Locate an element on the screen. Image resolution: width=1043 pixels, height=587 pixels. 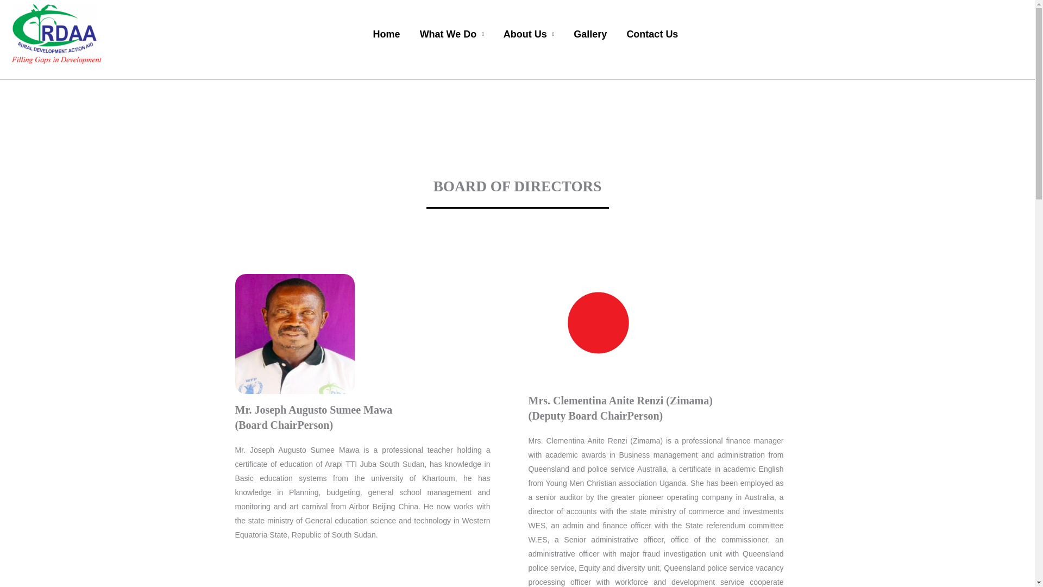
japan is located at coordinates (598, 322).